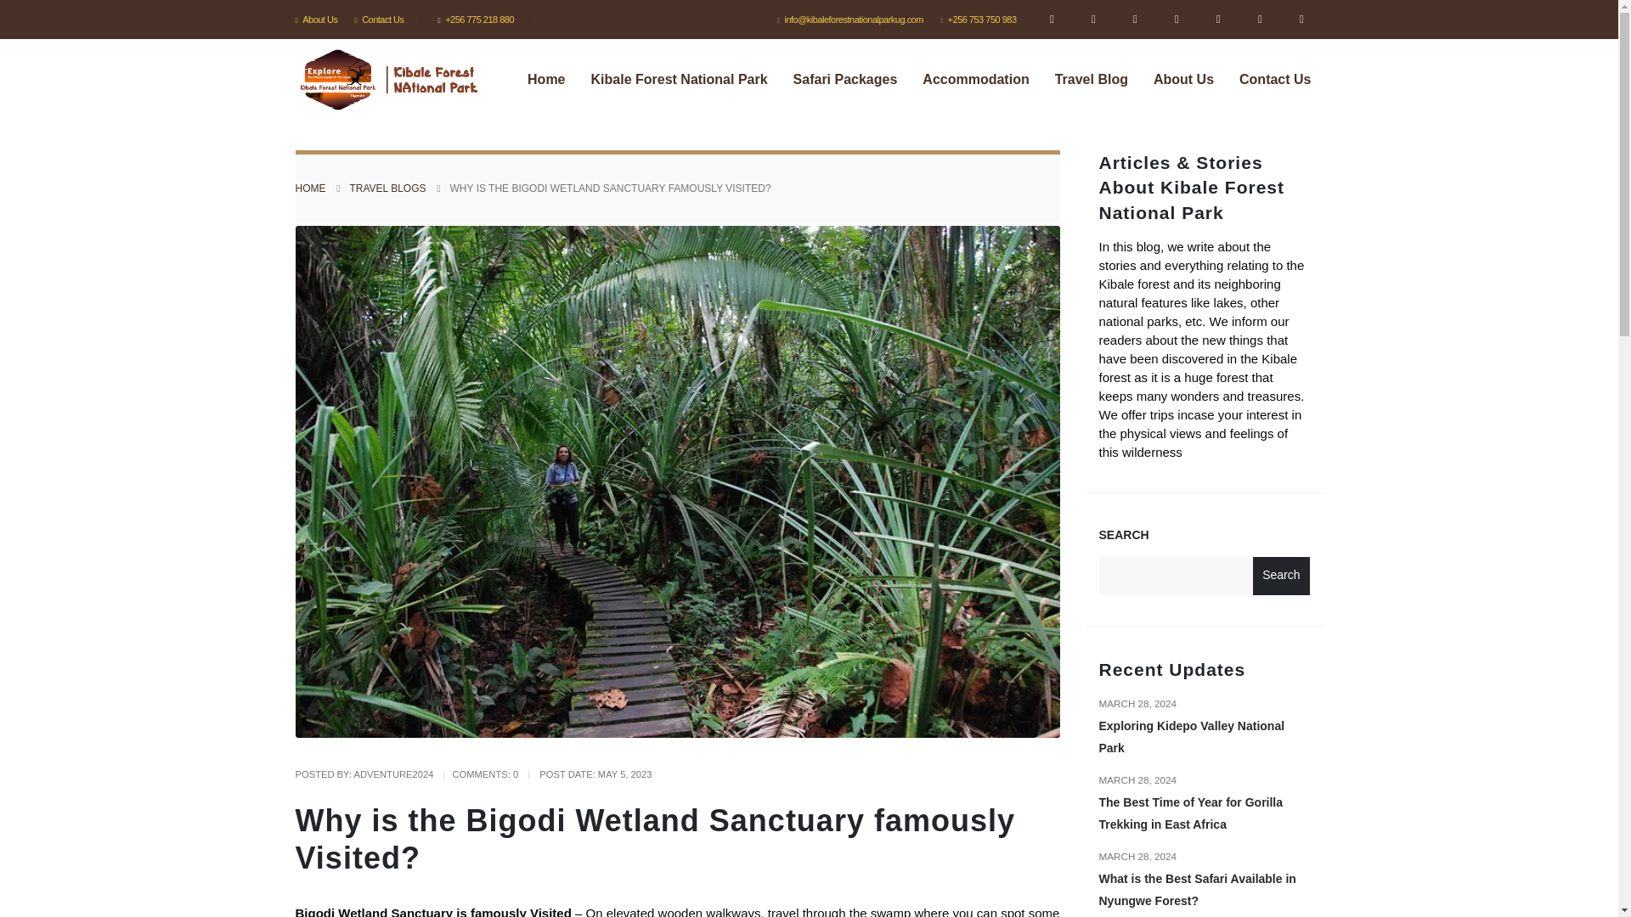 The height and width of the screenshot is (917, 1631). I want to click on Pinterest, so click(1134, 20).